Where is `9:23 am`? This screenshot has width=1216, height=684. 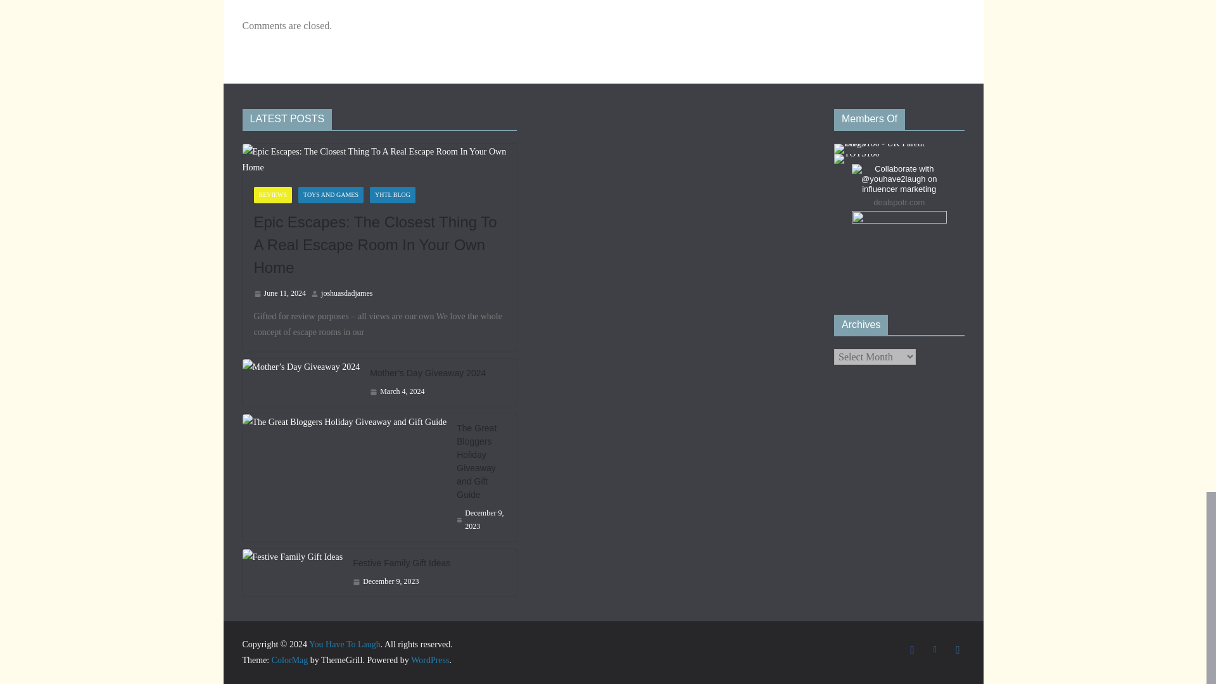
9:23 am is located at coordinates (396, 391).